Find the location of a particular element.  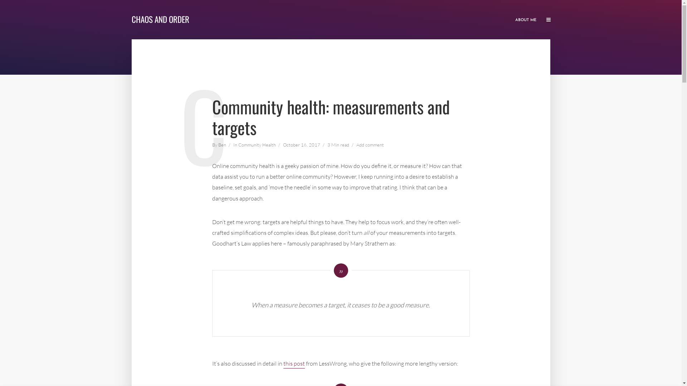

ABOUT ME is located at coordinates (526, 20).